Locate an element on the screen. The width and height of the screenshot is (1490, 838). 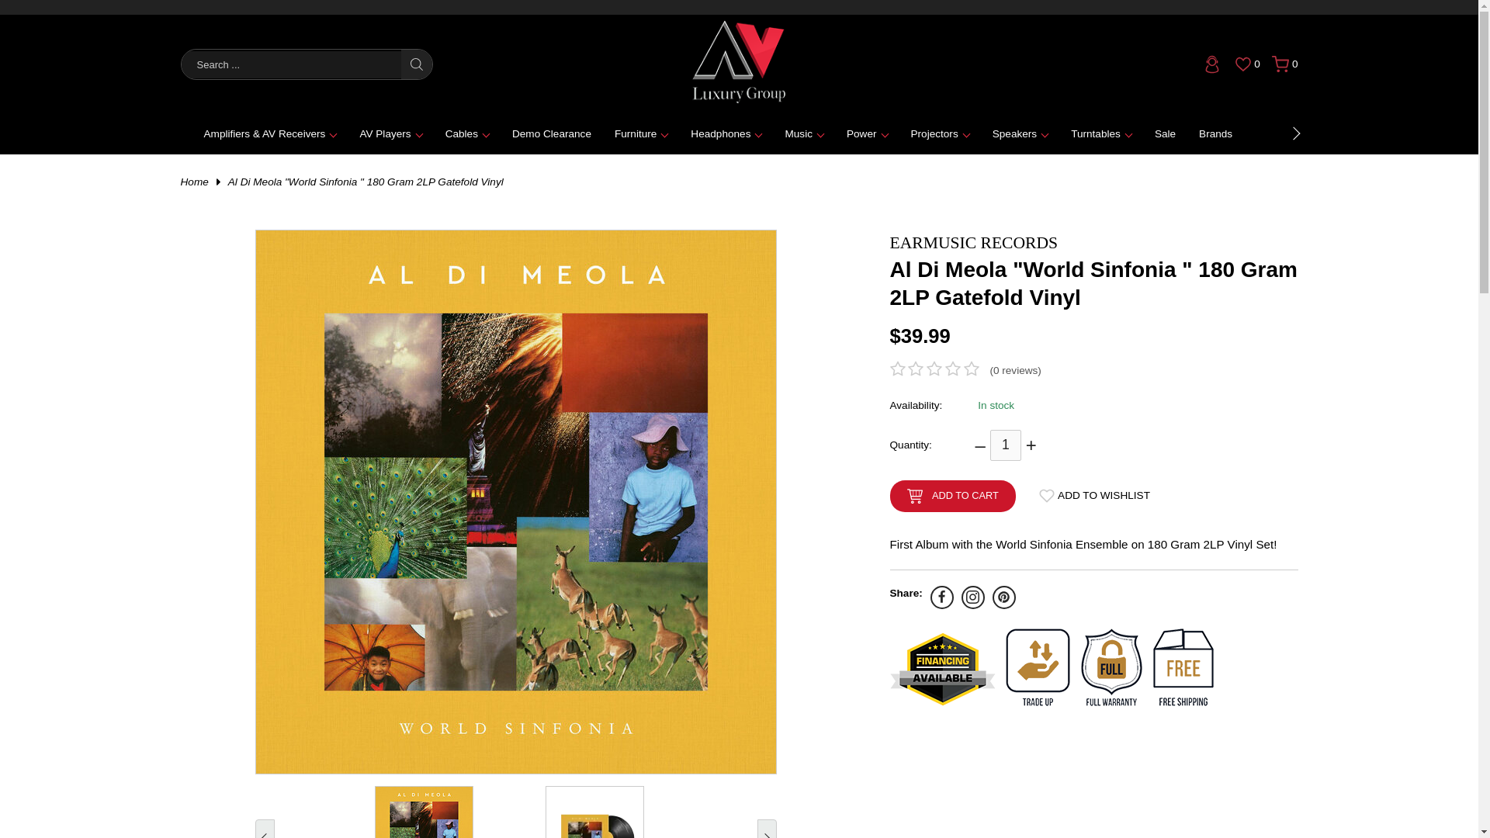
Sale is located at coordinates (1165, 133).